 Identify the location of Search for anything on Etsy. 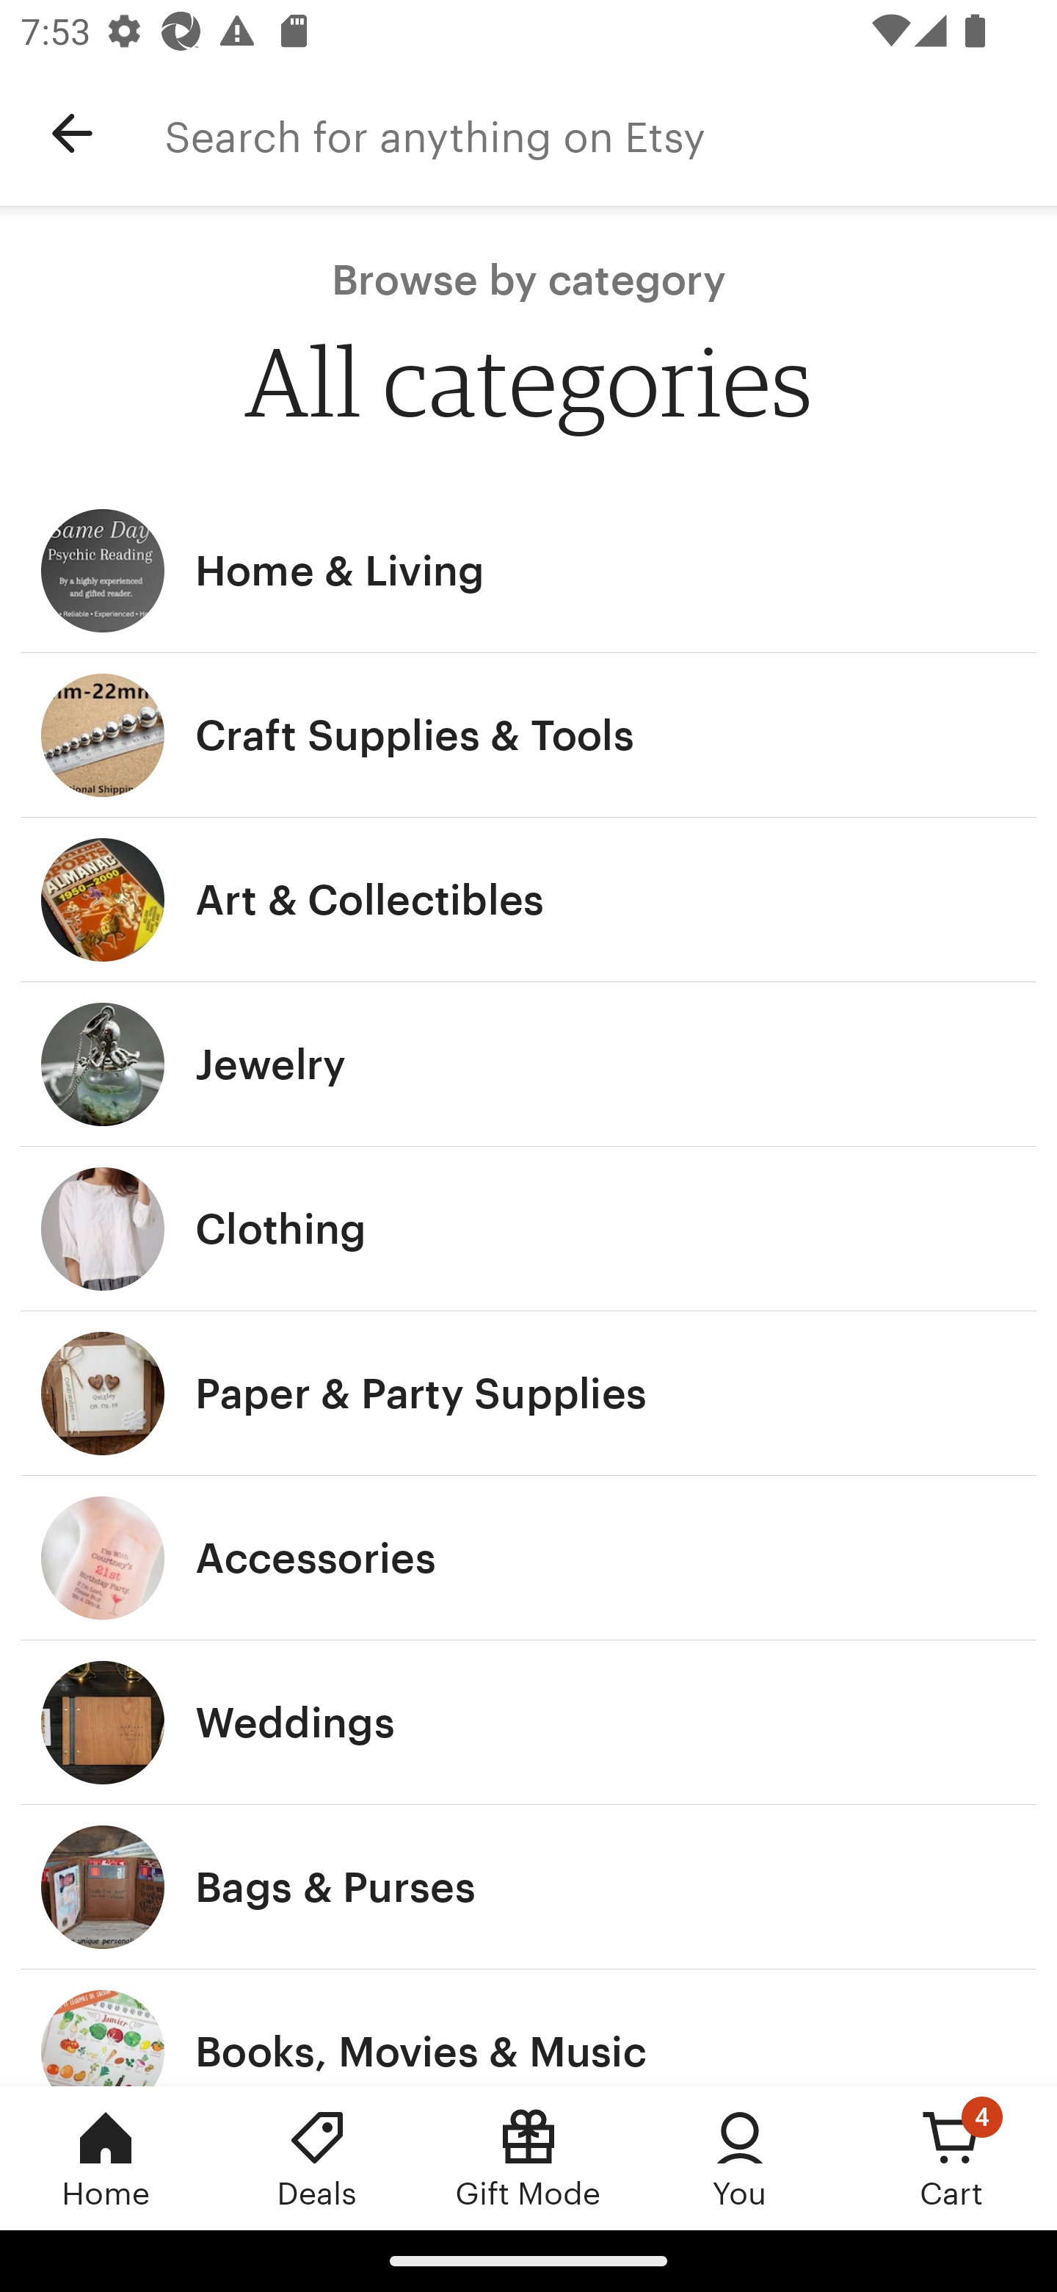
(611, 134).